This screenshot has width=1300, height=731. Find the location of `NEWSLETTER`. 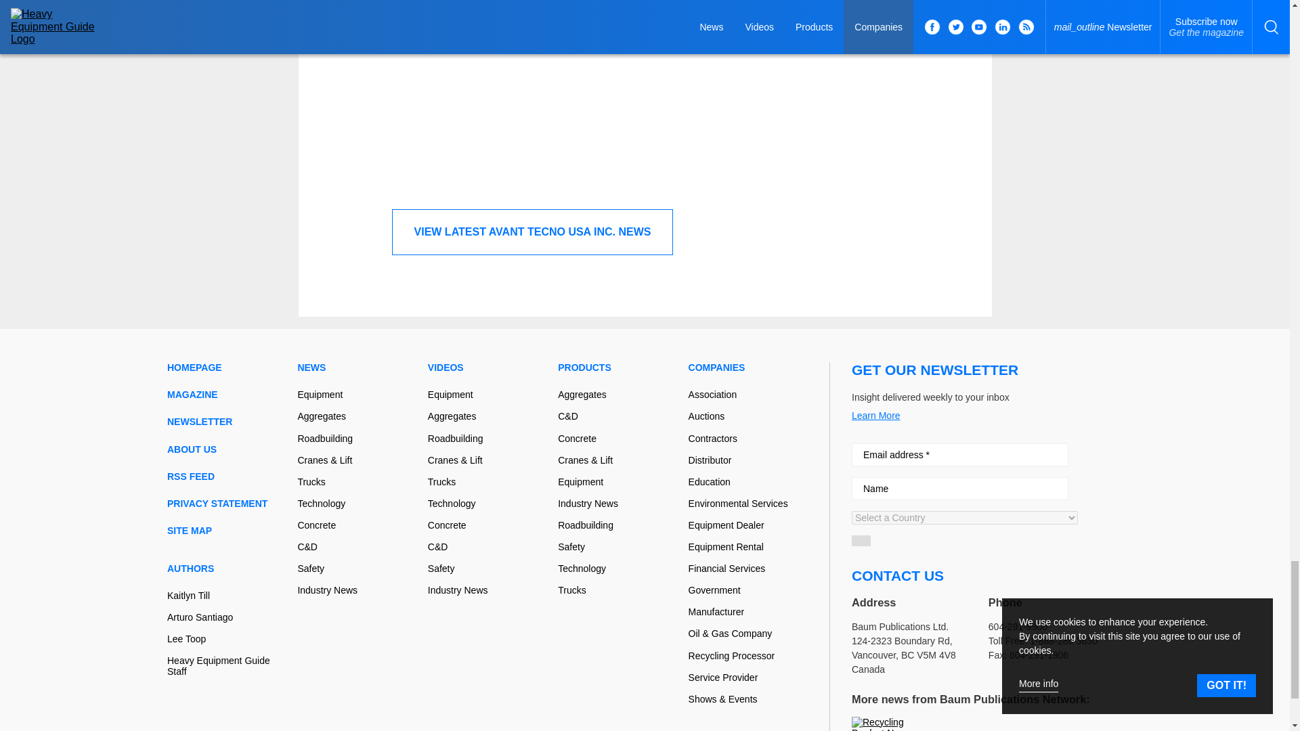

NEWSLETTER is located at coordinates (226, 421).